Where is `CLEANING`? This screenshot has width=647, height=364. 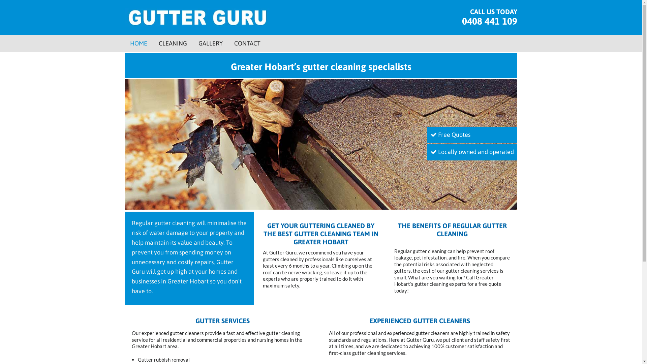
CLEANING is located at coordinates (173, 43).